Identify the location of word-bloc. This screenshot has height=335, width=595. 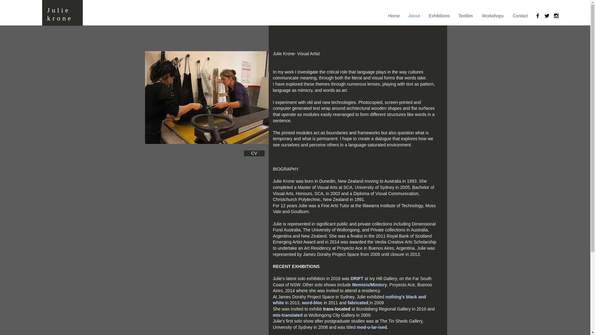
(312, 302).